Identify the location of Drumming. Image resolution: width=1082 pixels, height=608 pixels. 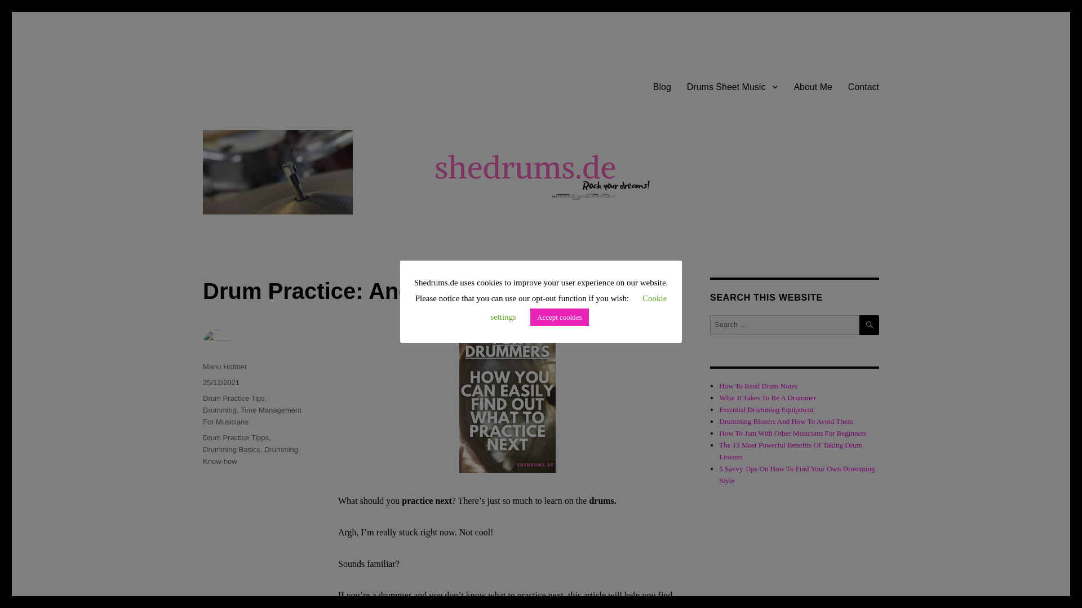
(220, 410).